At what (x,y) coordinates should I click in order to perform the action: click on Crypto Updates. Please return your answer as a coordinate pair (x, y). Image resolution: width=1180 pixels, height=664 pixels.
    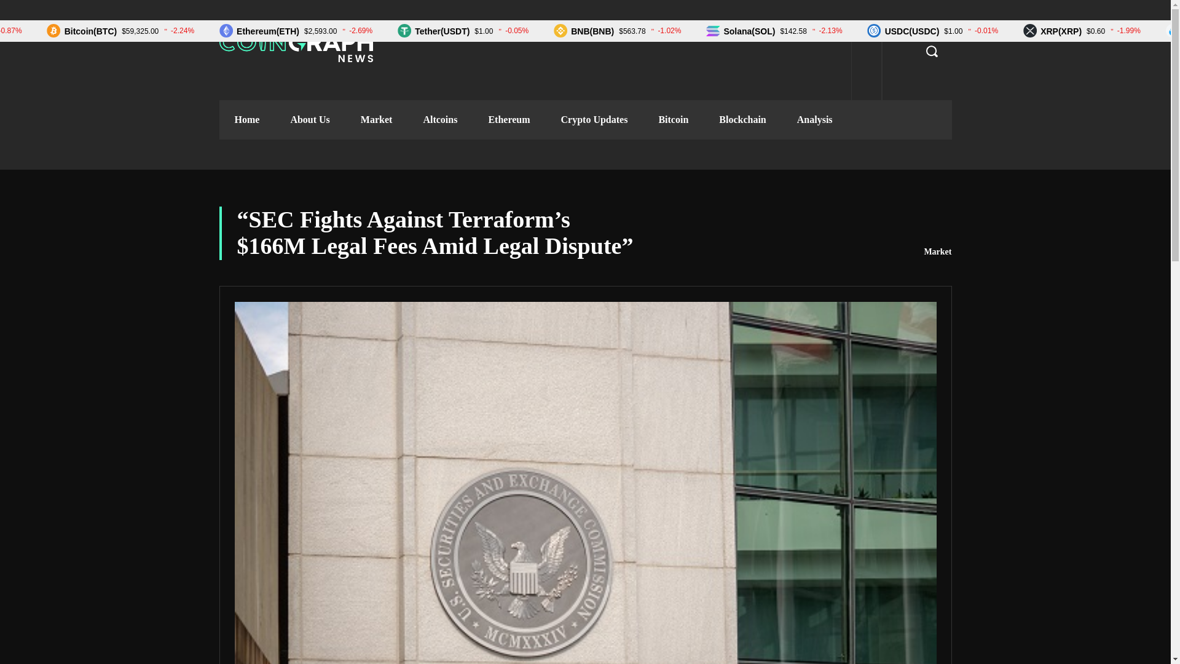
    Looking at the image, I should click on (594, 119).